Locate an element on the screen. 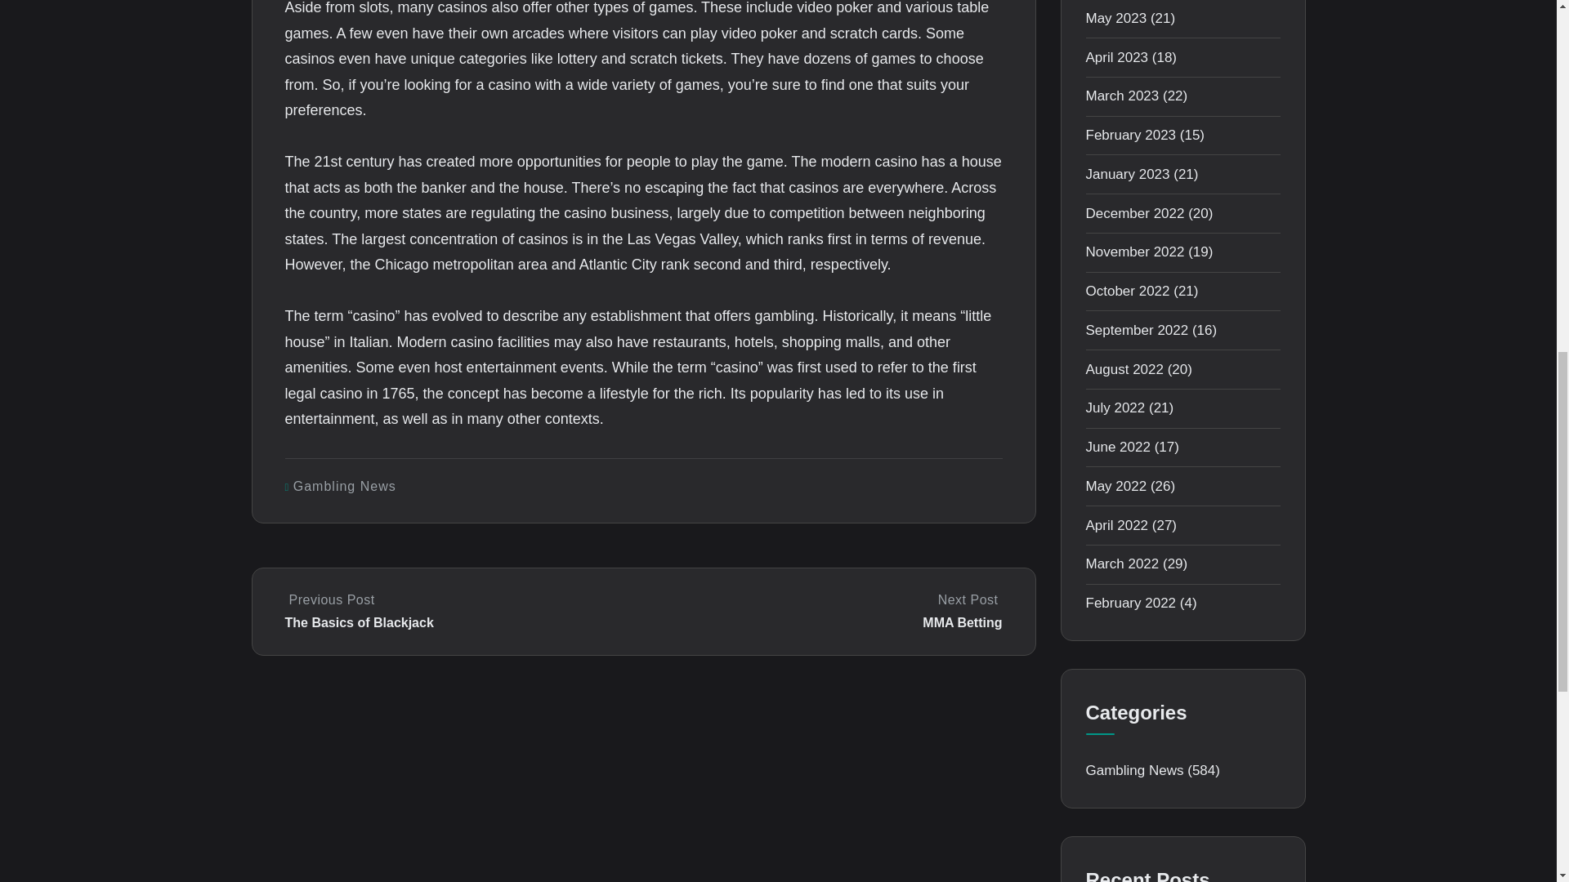  June 2022 is located at coordinates (1118, 447).